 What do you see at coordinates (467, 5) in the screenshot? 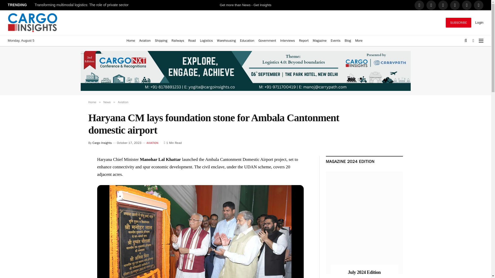
I see `Pinterest` at bounding box center [467, 5].